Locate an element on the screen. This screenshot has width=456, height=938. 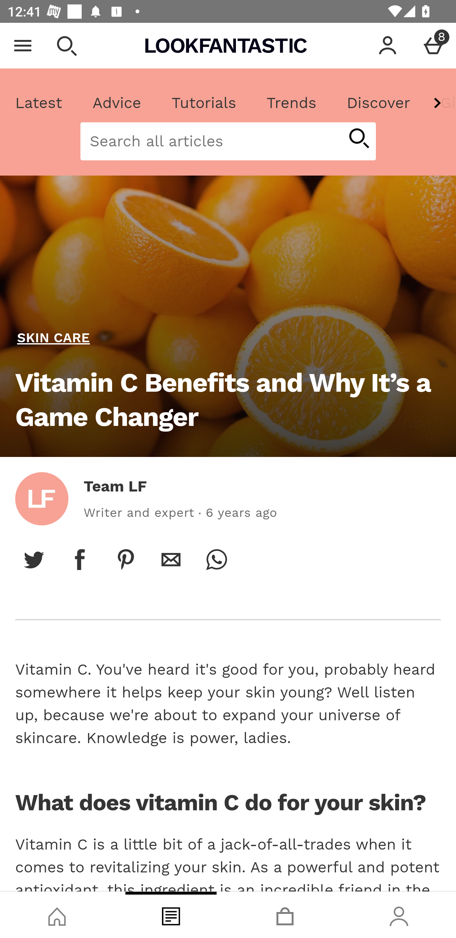
Basket, tab, 3 of 4 is located at coordinates (285, 915).